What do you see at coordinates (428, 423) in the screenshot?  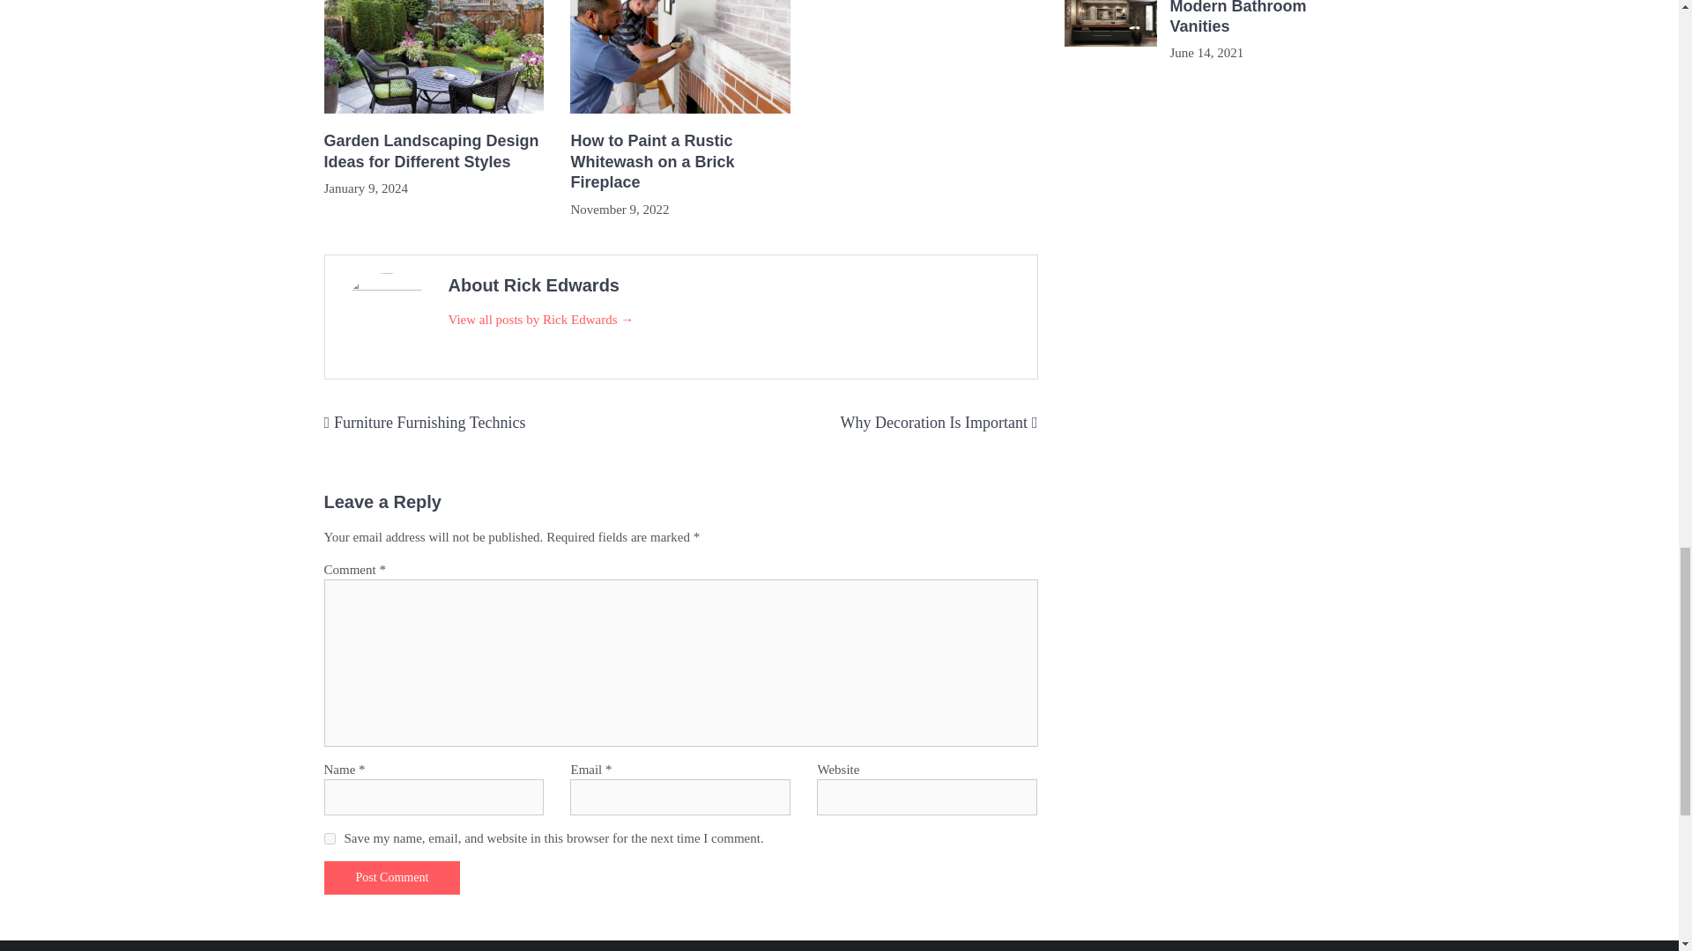 I see `Furniture Furnishing Technics` at bounding box center [428, 423].